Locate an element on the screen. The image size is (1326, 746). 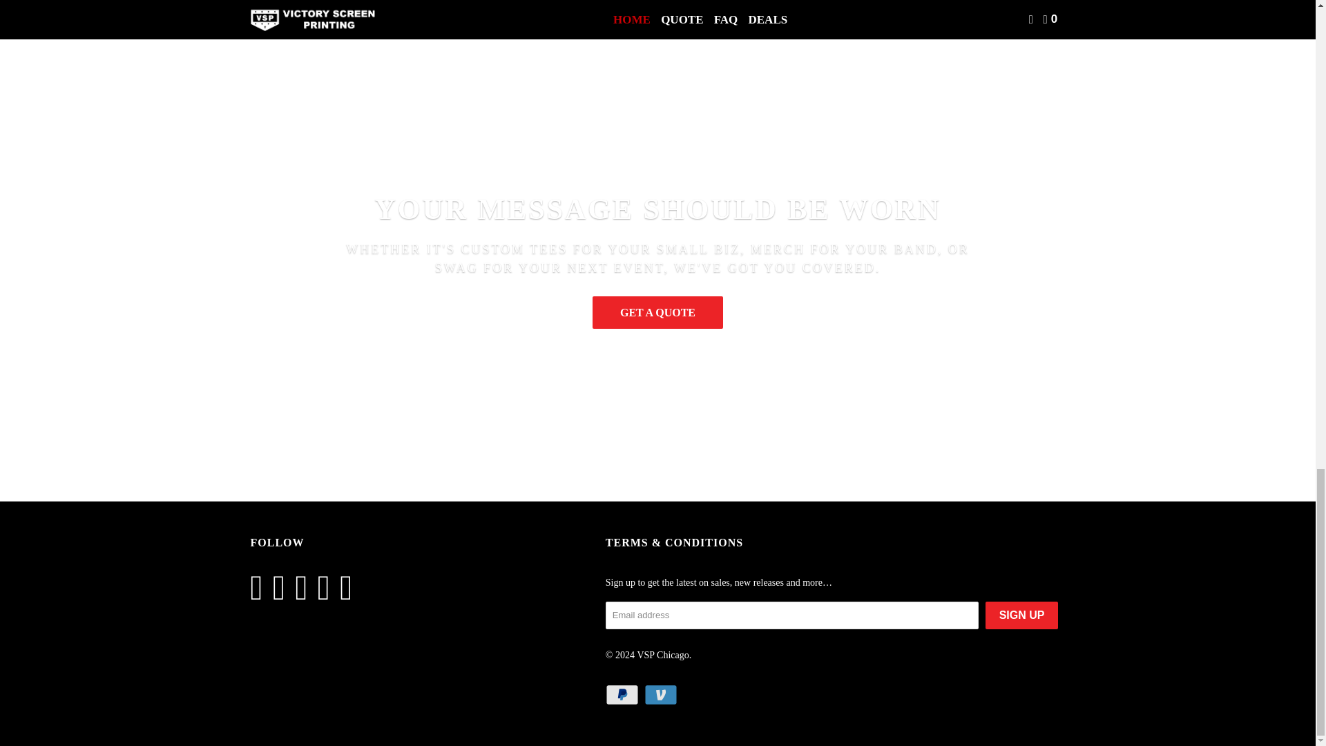
PayPal is located at coordinates (624, 695).